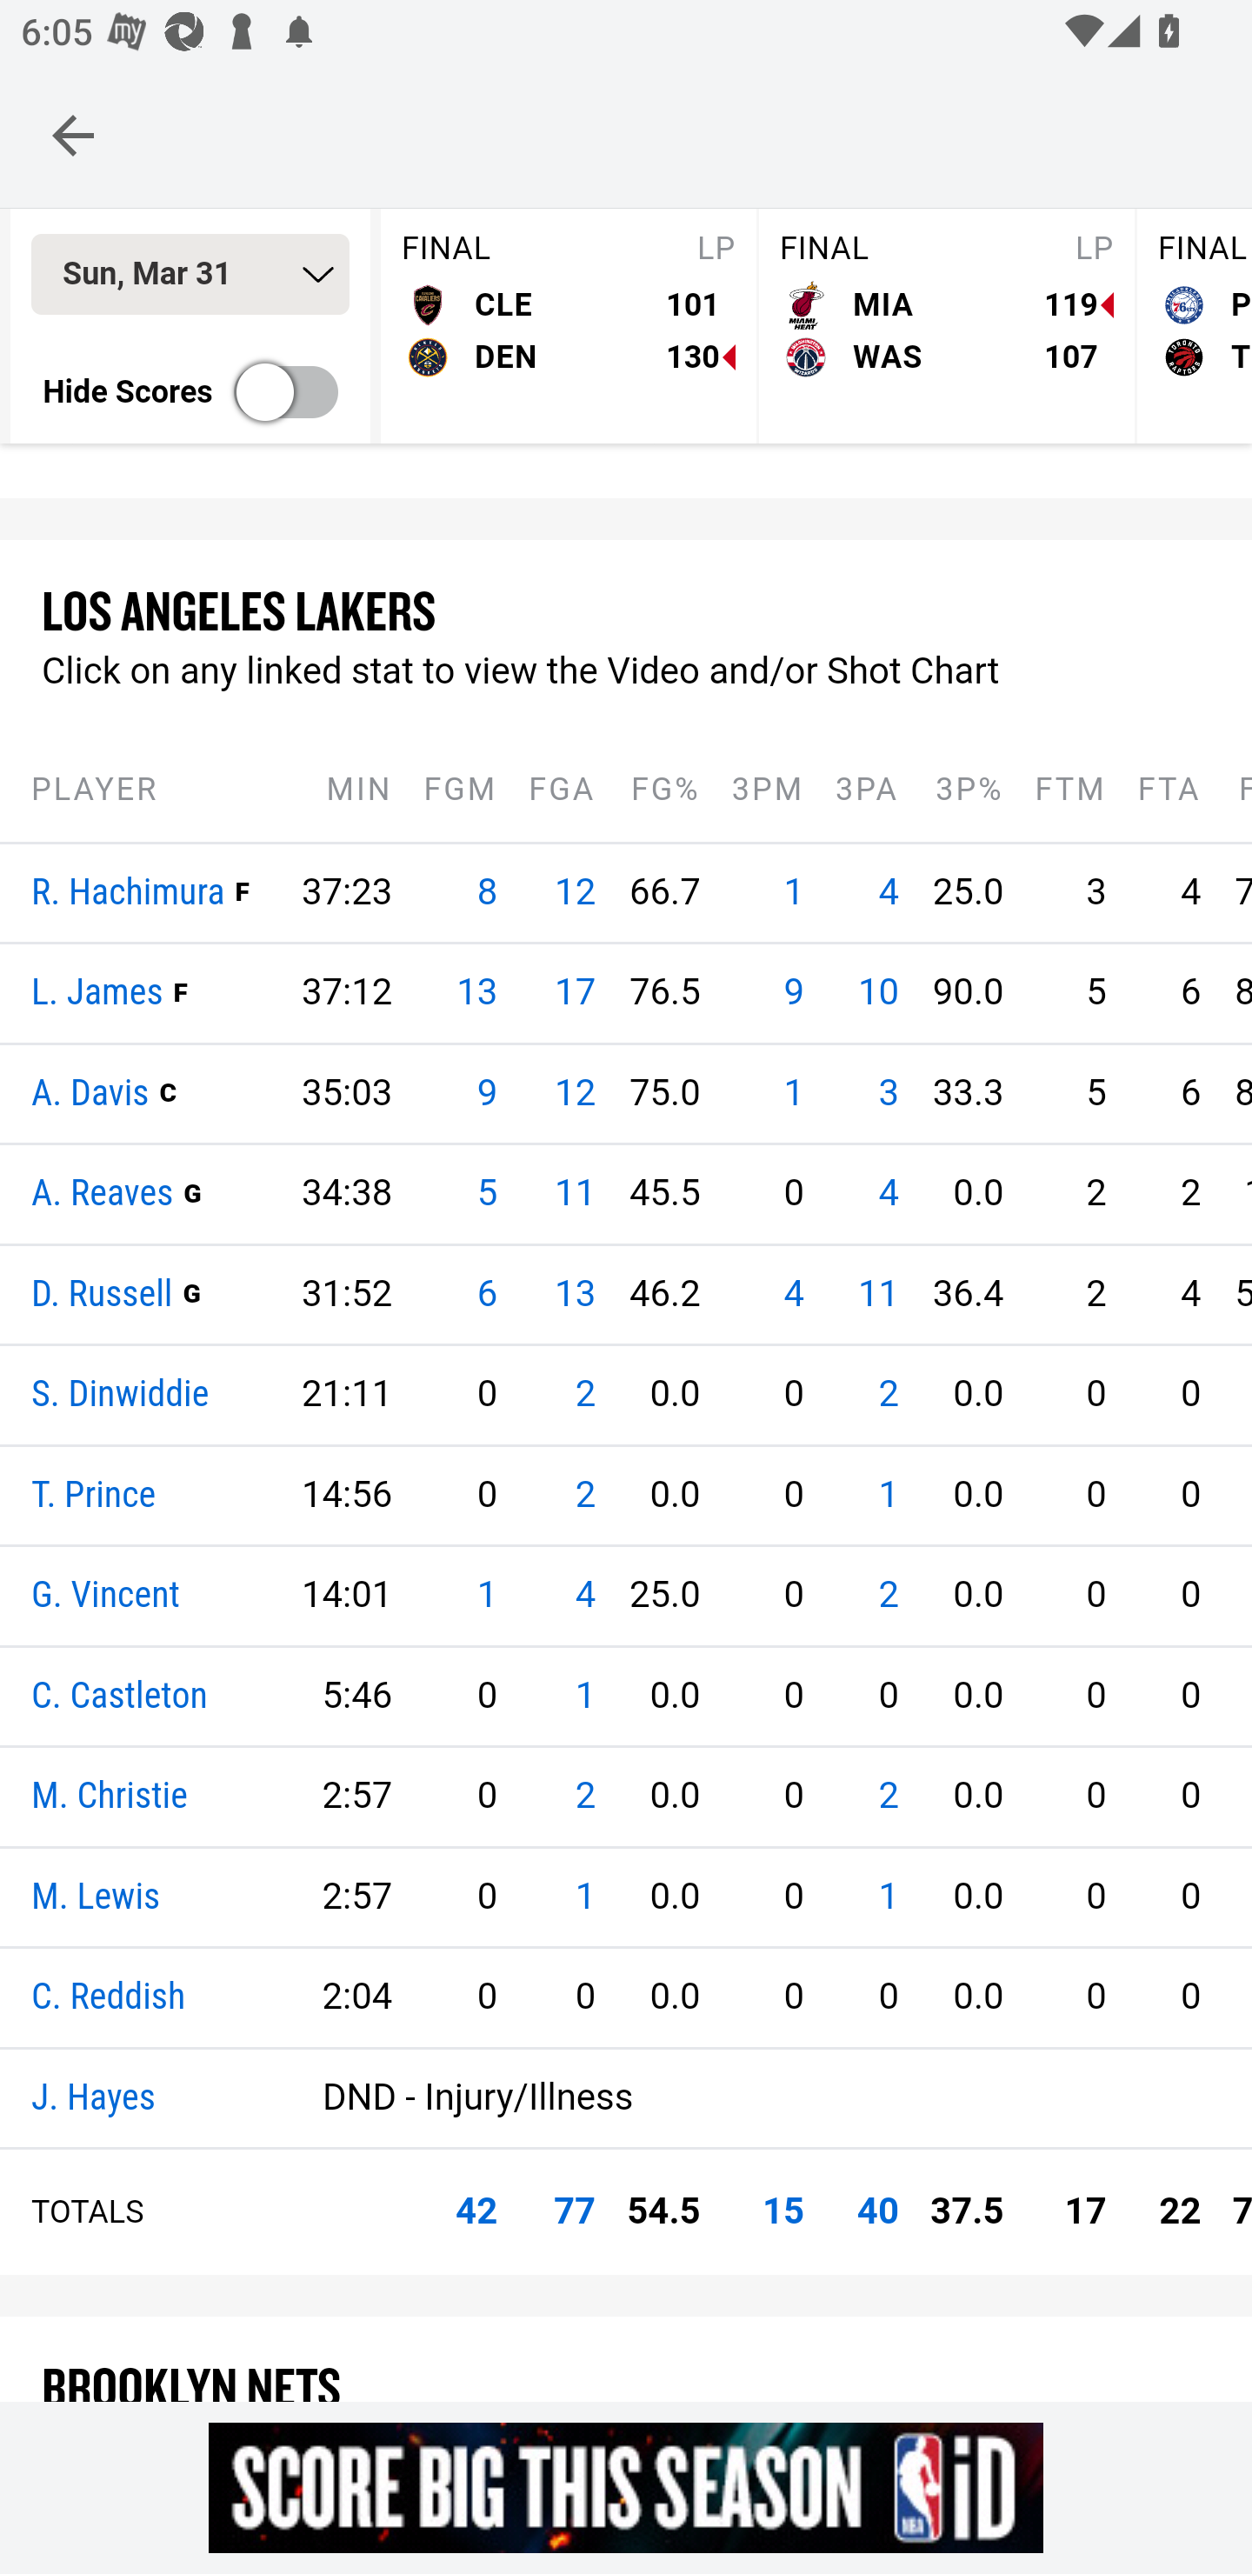  Describe the element at coordinates (584, 1496) in the screenshot. I see `2` at that location.